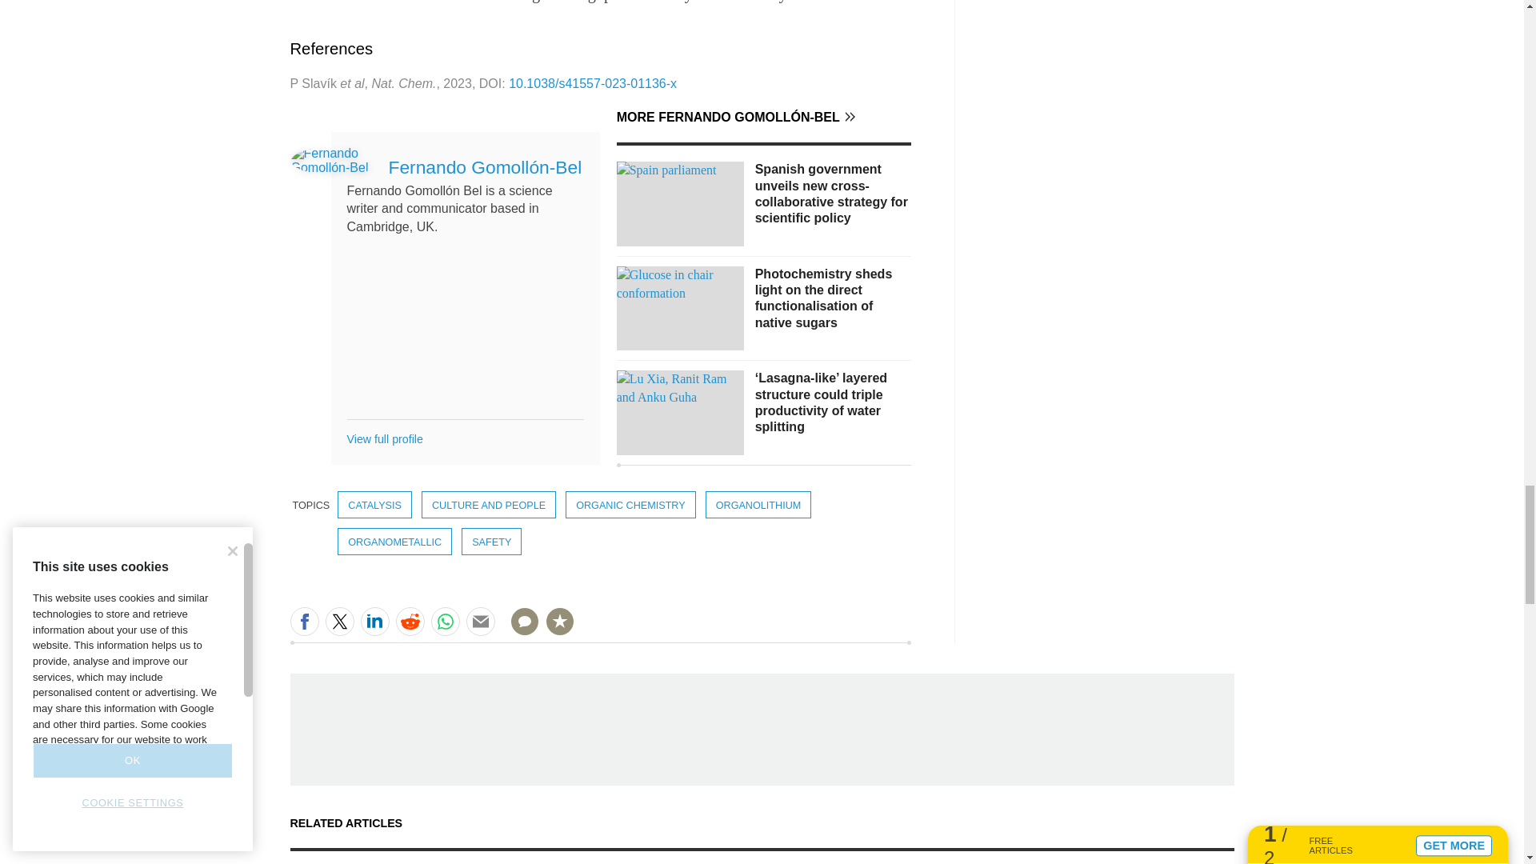 Image resolution: width=1536 pixels, height=864 pixels. What do you see at coordinates (519, 630) in the screenshot?
I see `NO COMMENTS` at bounding box center [519, 630].